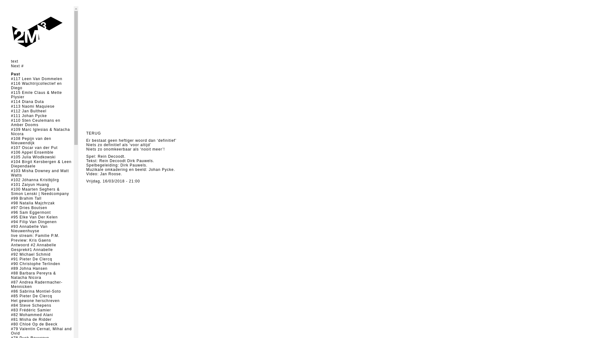 This screenshot has height=338, width=602. Describe the element at coordinates (36, 123) in the screenshot. I see `#110 Sten Ceulemans en Amber Dooms` at that location.